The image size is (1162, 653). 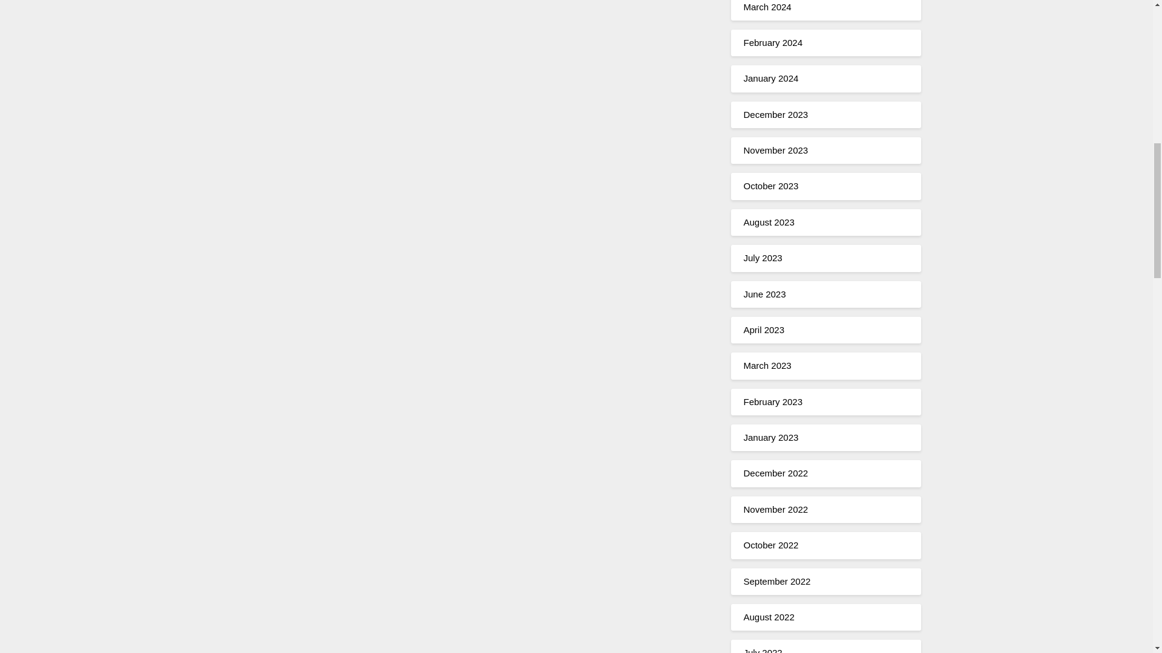 What do you see at coordinates (764, 330) in the screenshot?
I see `April 2023` at bounding box center [764, 330].